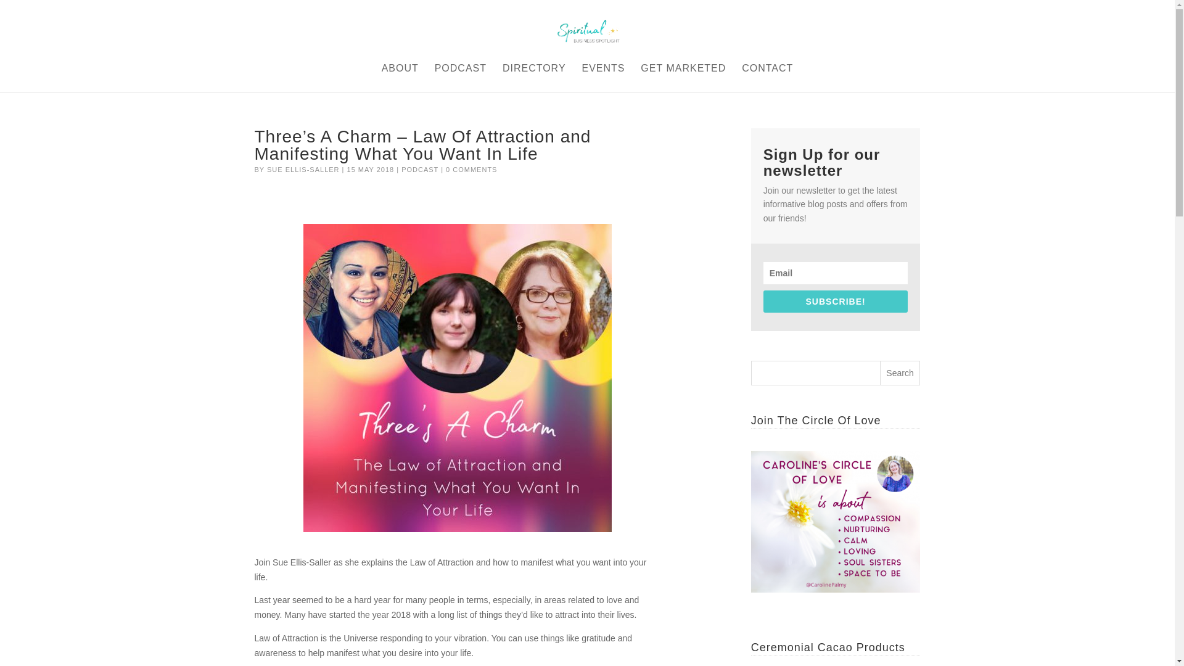  Describe the element at coordinates (900, 373) in the screenshot. I see `Search` at that location.